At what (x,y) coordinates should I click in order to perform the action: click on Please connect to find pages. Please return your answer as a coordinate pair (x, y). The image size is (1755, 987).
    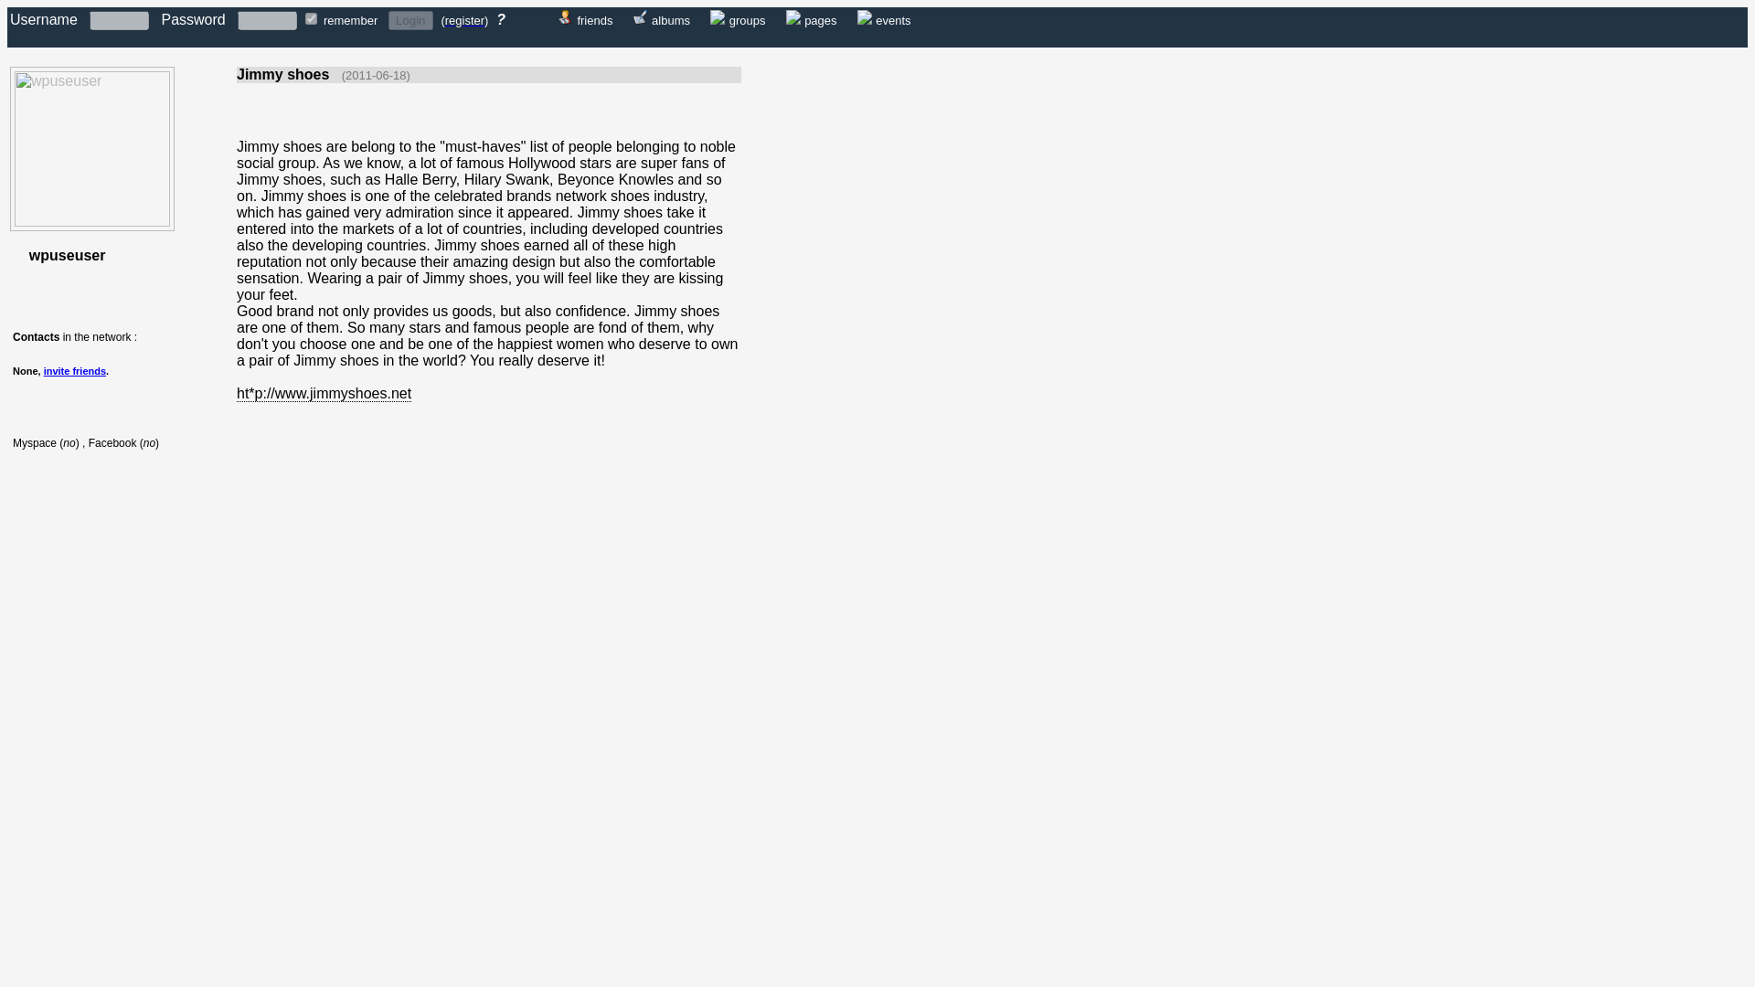
    Looking at the image, I should click on (820, 19).